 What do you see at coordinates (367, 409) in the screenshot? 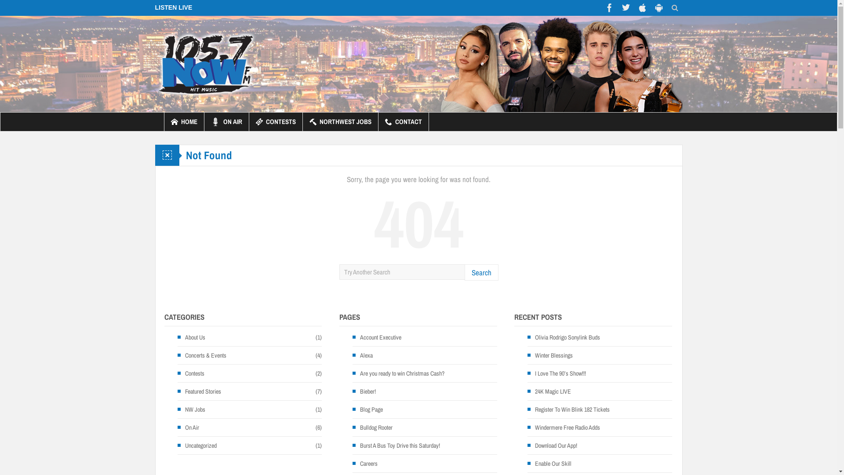
I see `Blog Page` at bounding box center [367, 409].